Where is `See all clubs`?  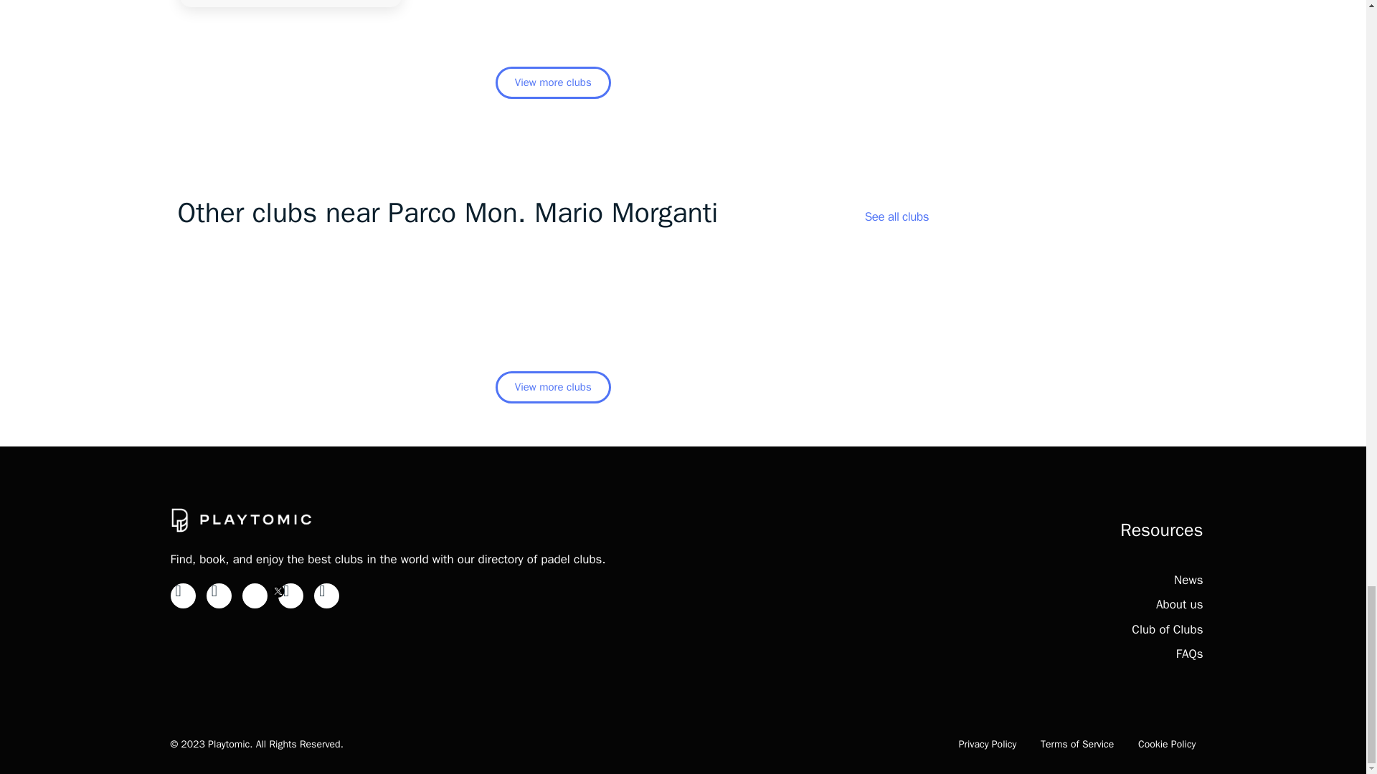 See all clubs is located at coordinates (896, 216).